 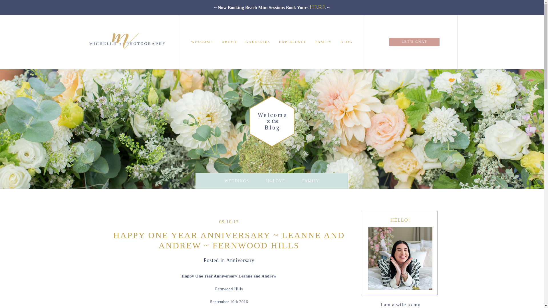 I want to click on WEDDINGS, so click(x=236, y=181).